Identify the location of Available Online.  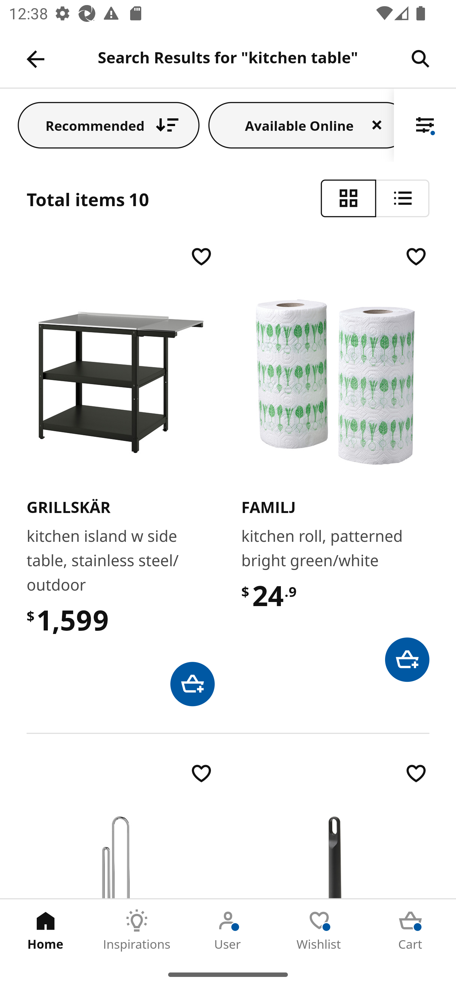
(301, 125).